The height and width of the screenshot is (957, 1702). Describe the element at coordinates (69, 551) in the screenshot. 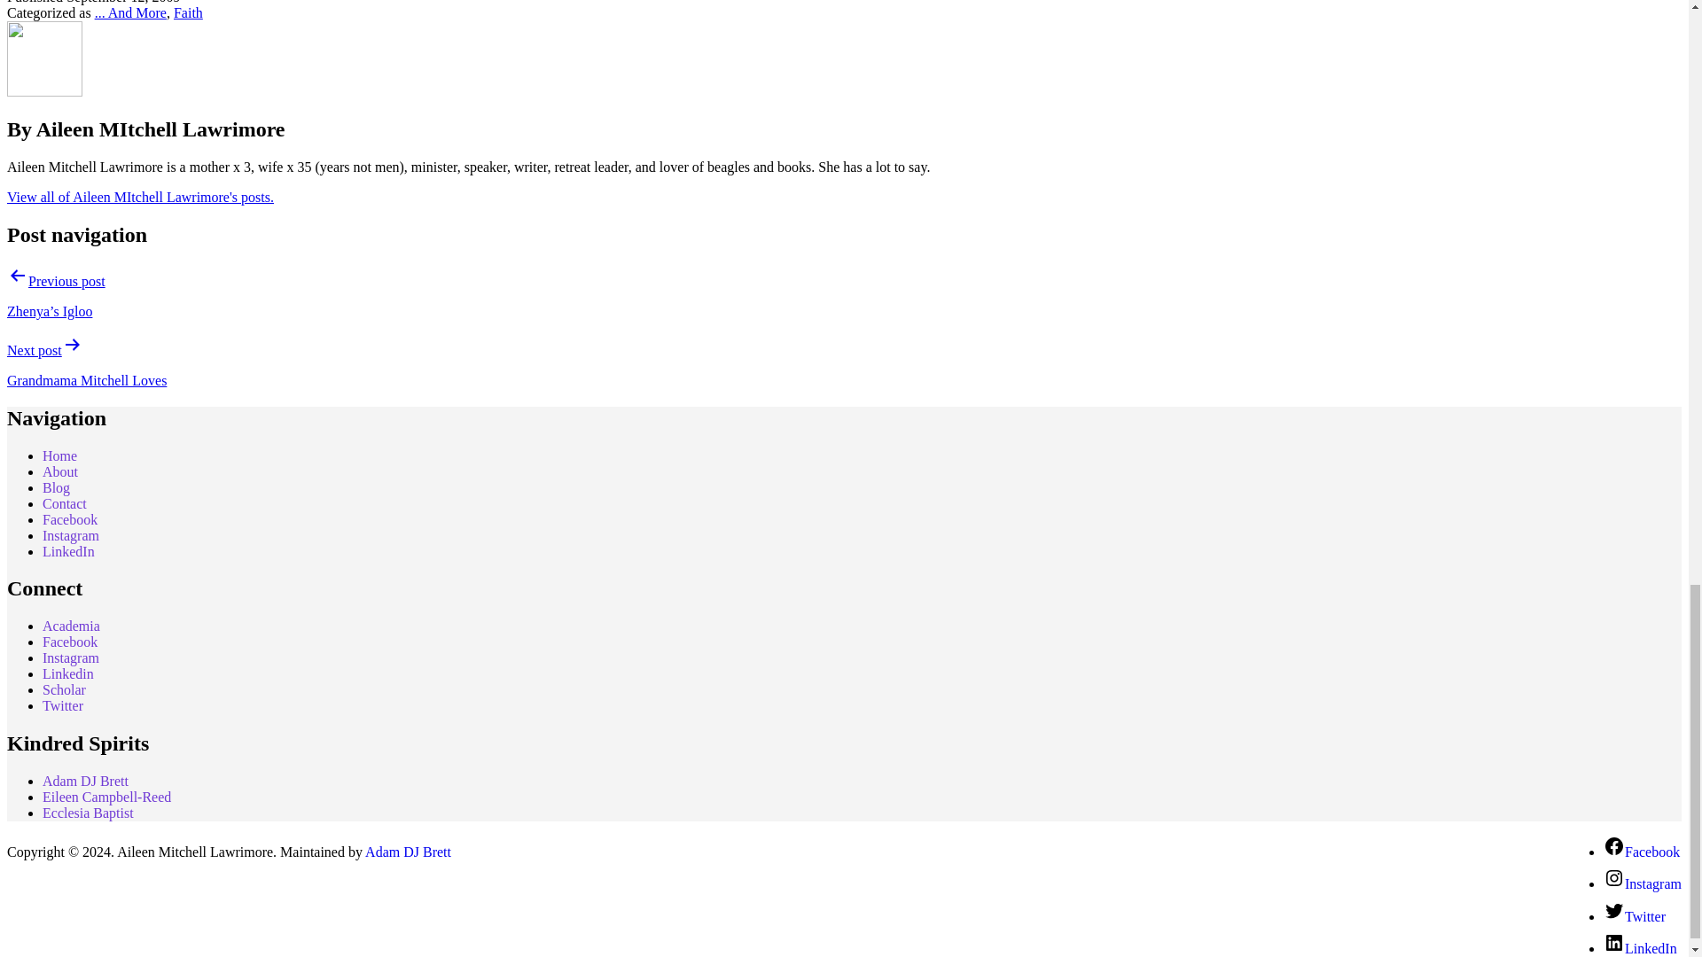

I see `LinkedIn` at that location.